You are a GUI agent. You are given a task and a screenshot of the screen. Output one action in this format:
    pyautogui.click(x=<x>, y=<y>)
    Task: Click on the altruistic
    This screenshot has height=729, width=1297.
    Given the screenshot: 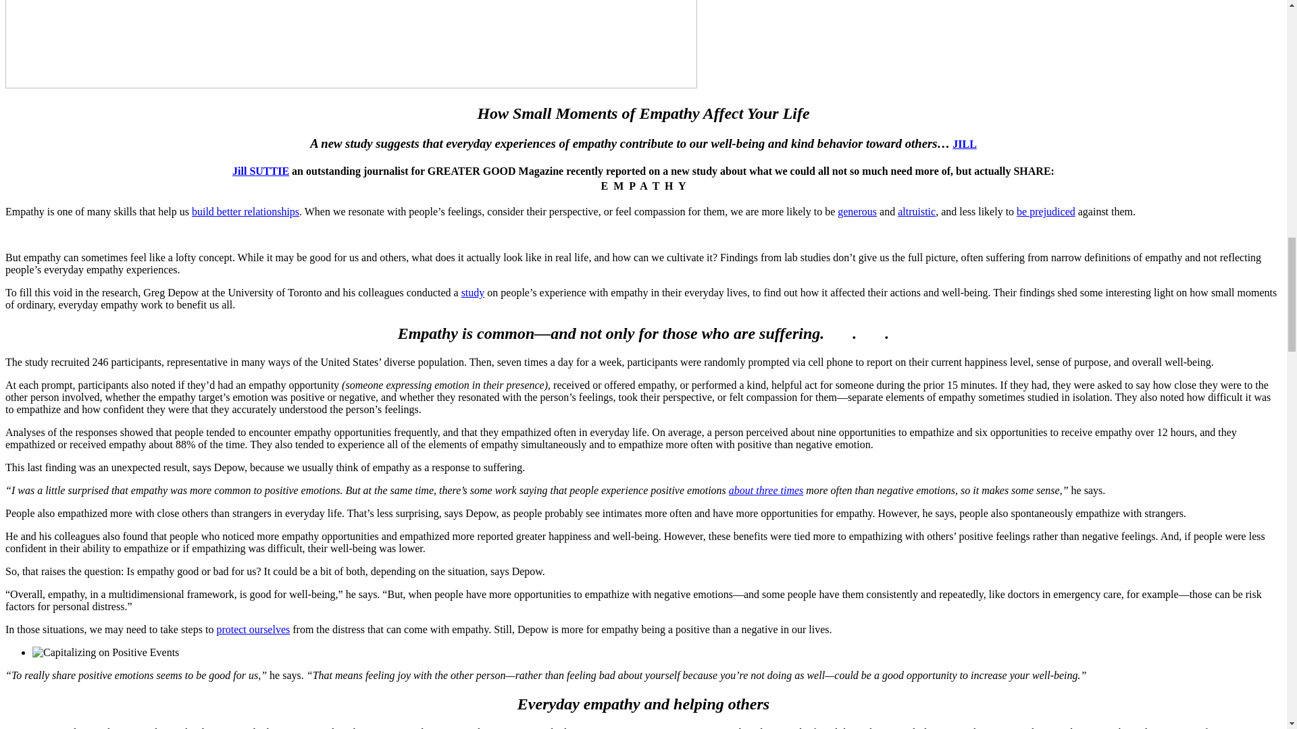 What is the action you would take?
    pyautogui.click(x=916, y=211)
    